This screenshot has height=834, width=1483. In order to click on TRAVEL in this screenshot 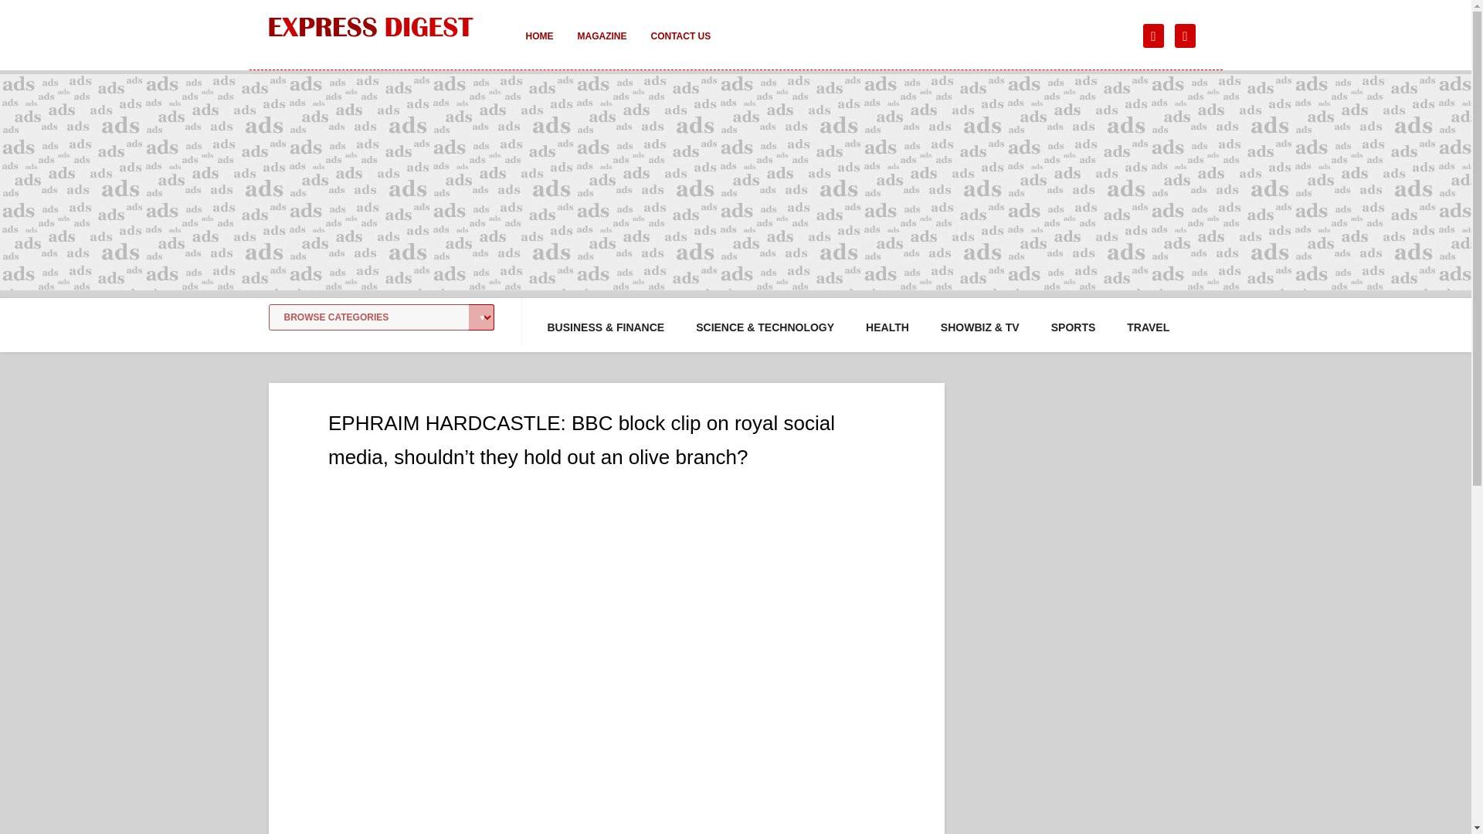, I will do `click(1148, 327)`.